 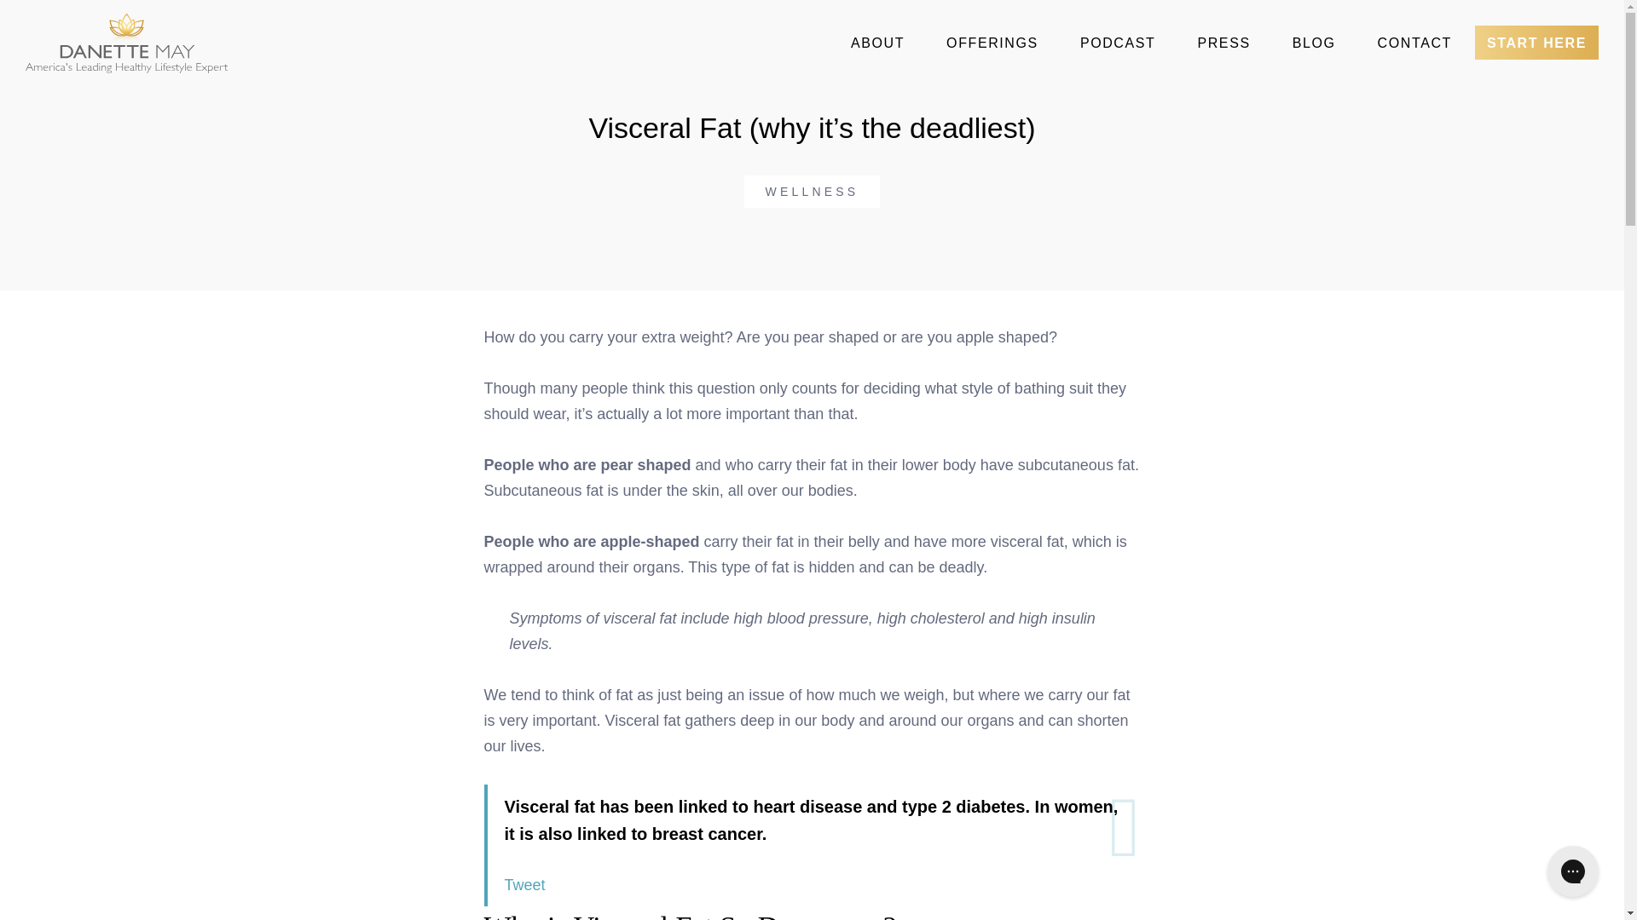 I want to click on ABOUT, so click(x=876, y=43).